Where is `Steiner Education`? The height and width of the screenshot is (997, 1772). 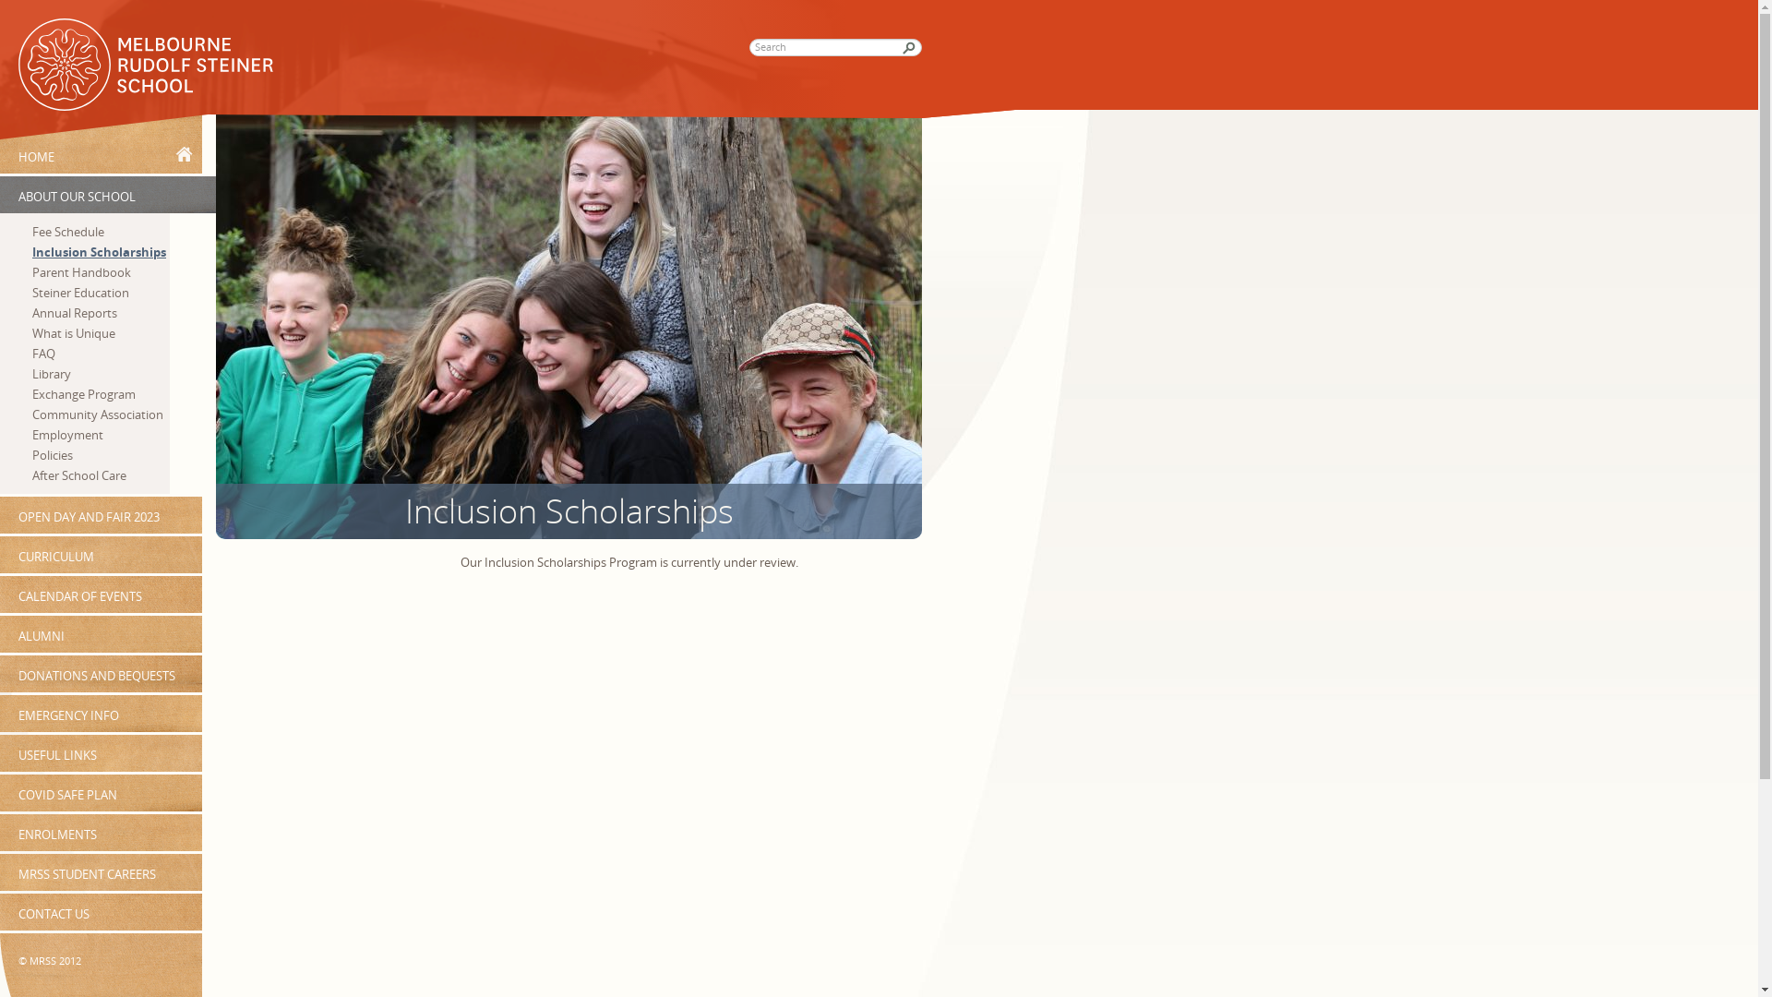 Steiner Education is located at coordinates (102, 293).